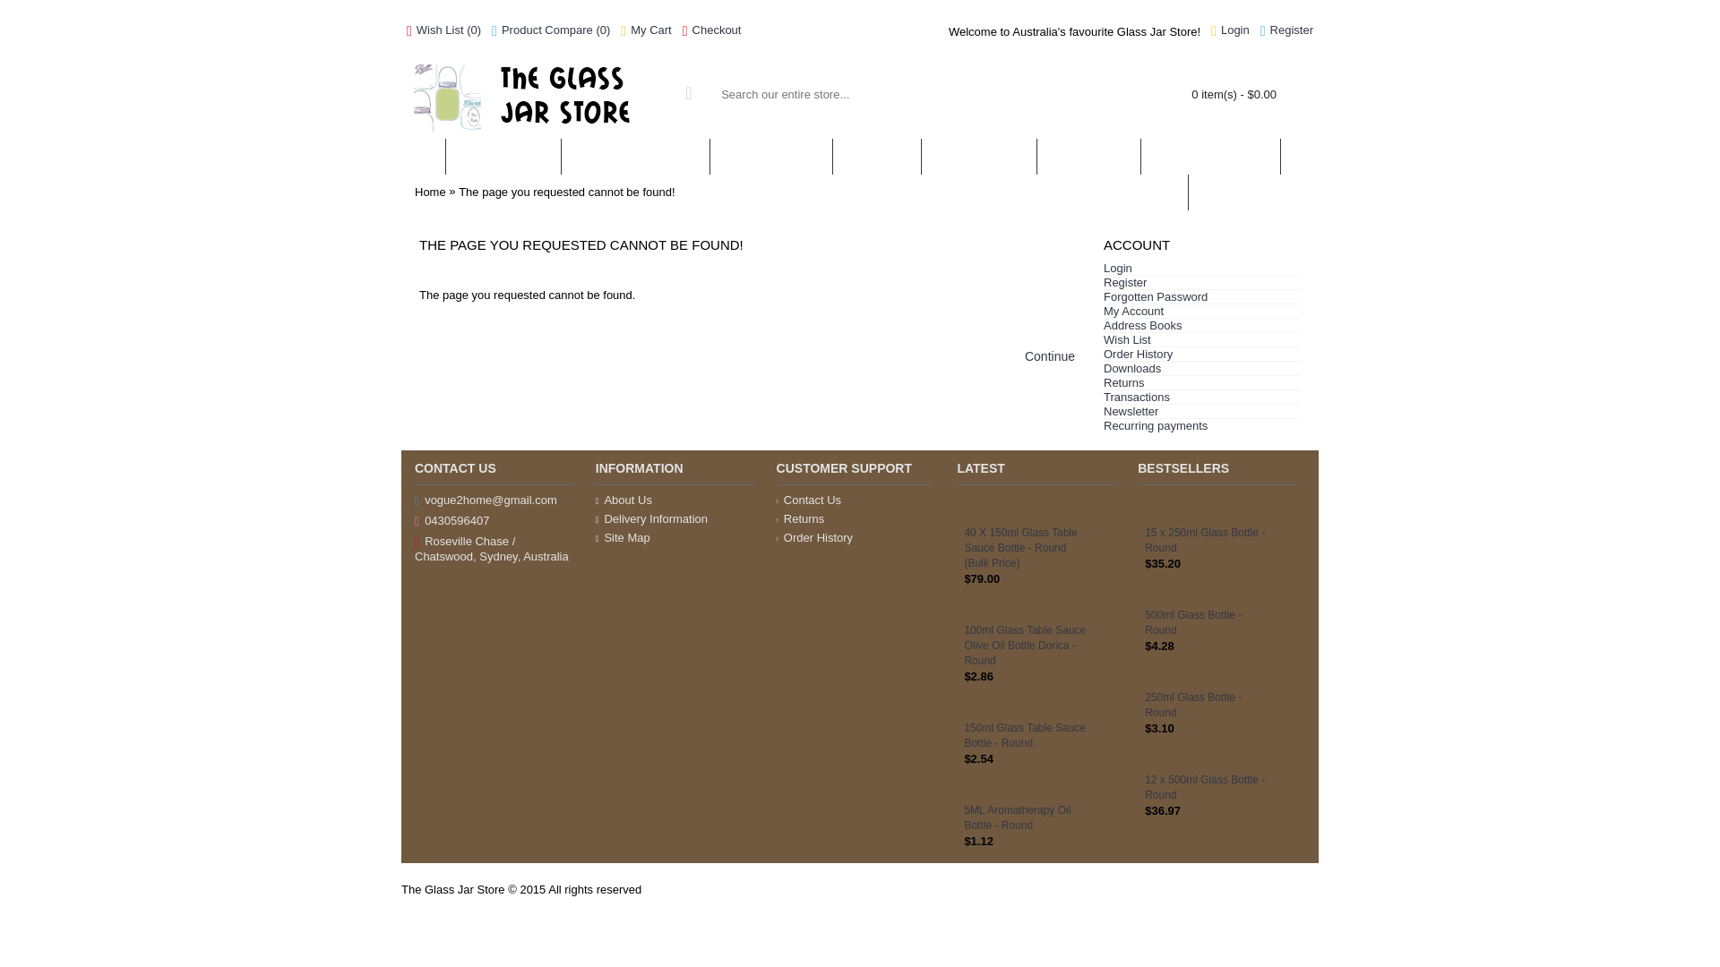 The image size is (1720, 967). What do you see at coordinates (636, 157) in the screenshot?
I see `HEXAGANOL JARS` at bounding box center [636, 157].